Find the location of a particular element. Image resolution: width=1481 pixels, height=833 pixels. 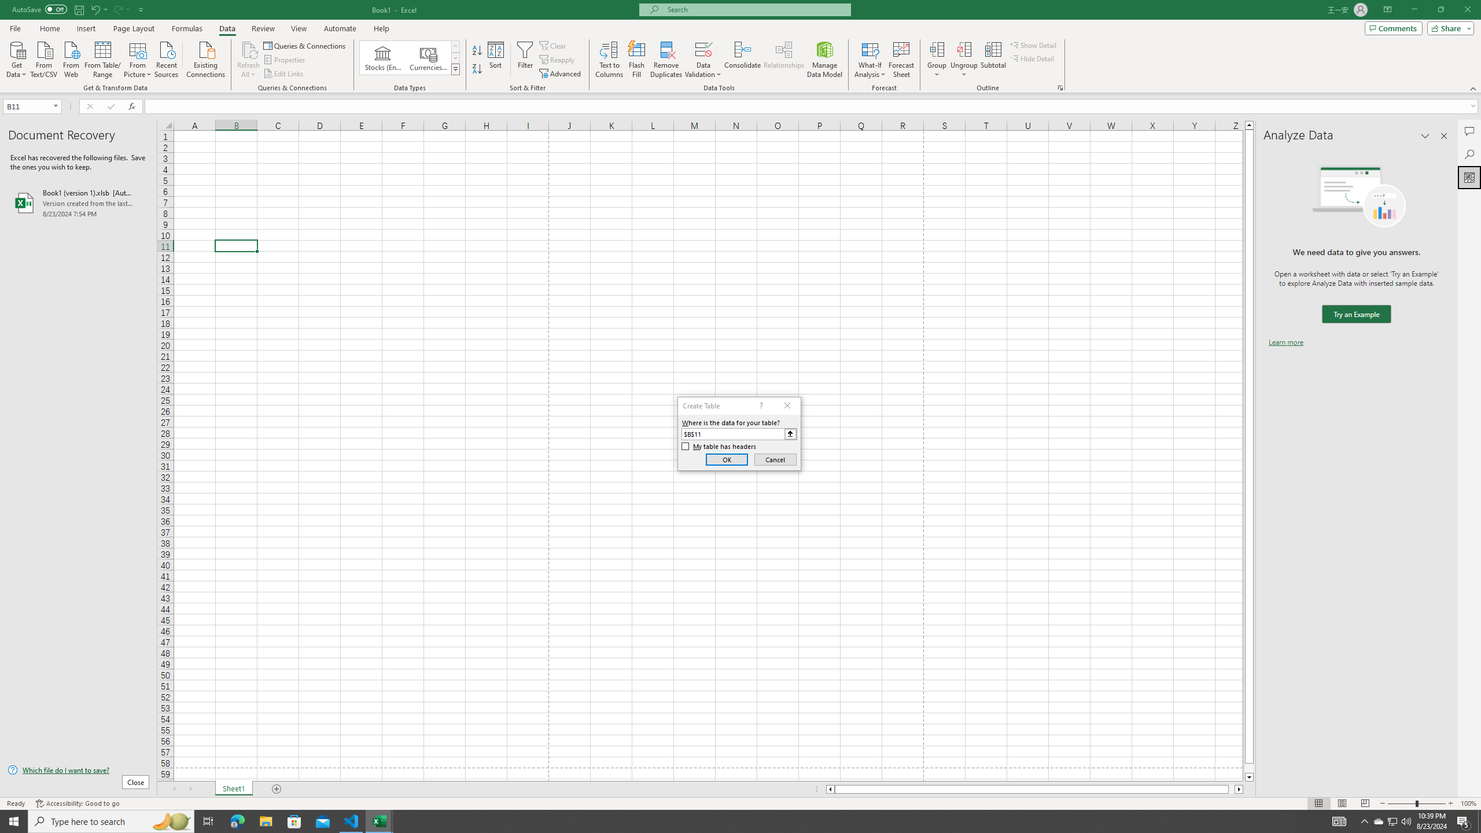

Page down is located at coordinates (1249, 768).